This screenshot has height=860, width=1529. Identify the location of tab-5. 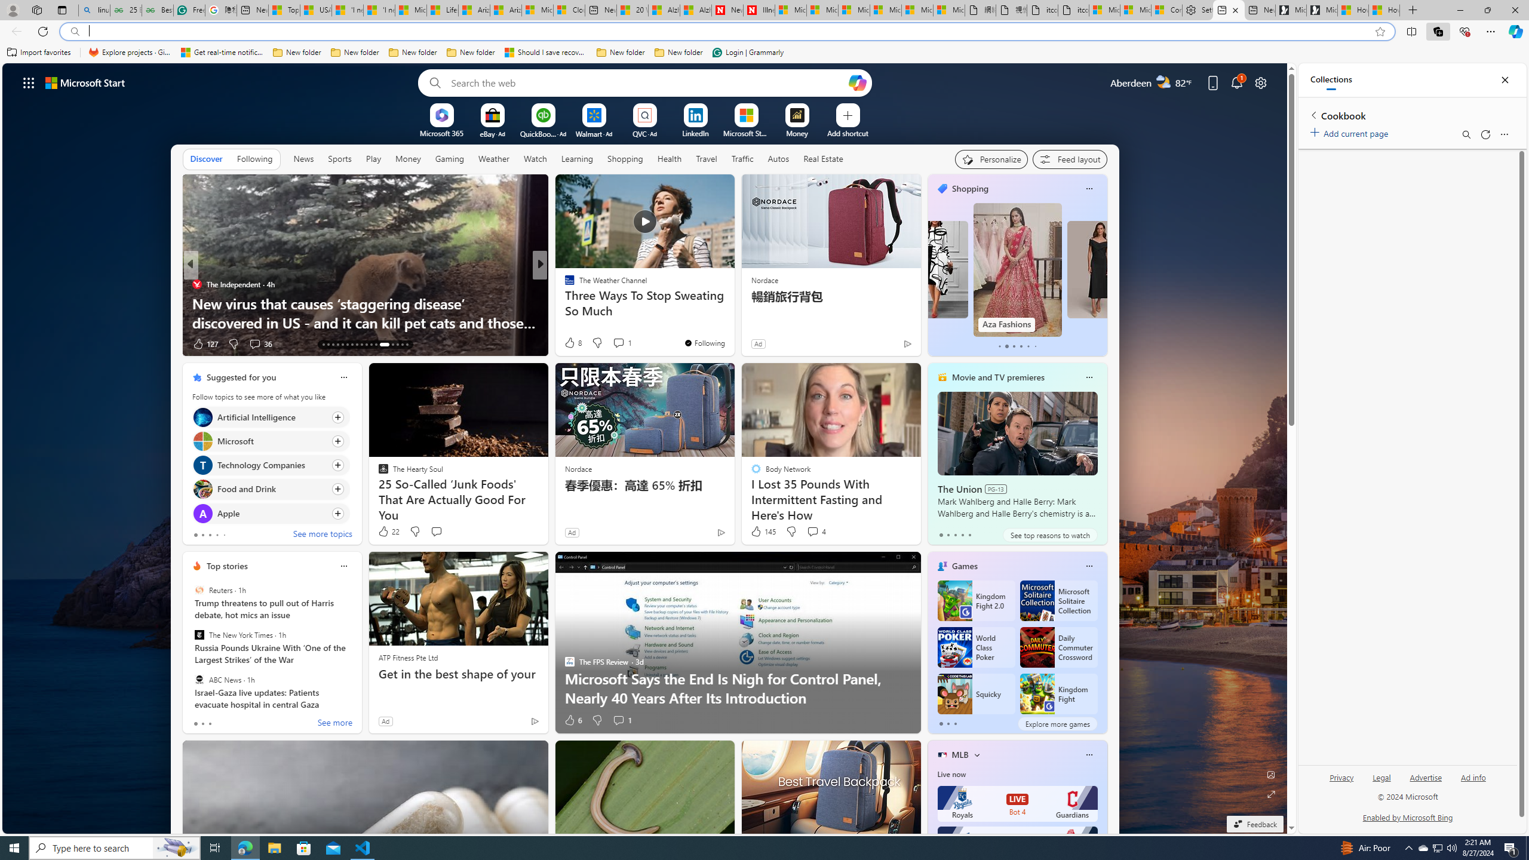
(1036, 346).